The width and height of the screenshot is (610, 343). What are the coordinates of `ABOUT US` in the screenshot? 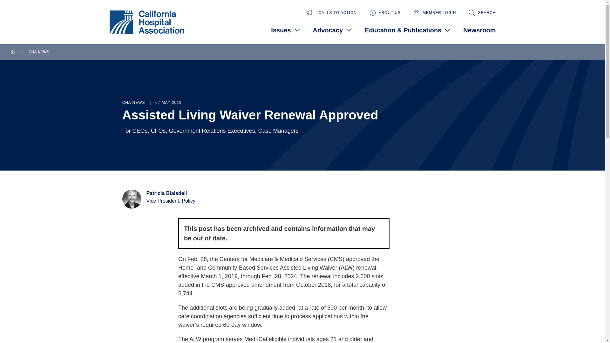 It's located at (385, 13).